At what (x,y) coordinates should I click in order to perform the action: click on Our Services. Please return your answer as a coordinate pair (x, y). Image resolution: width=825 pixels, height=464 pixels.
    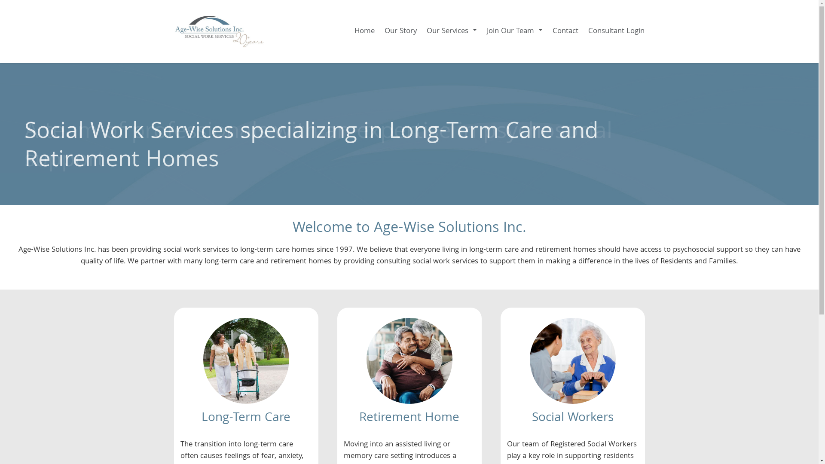
    Looking at the image, I should click on (450, 32).